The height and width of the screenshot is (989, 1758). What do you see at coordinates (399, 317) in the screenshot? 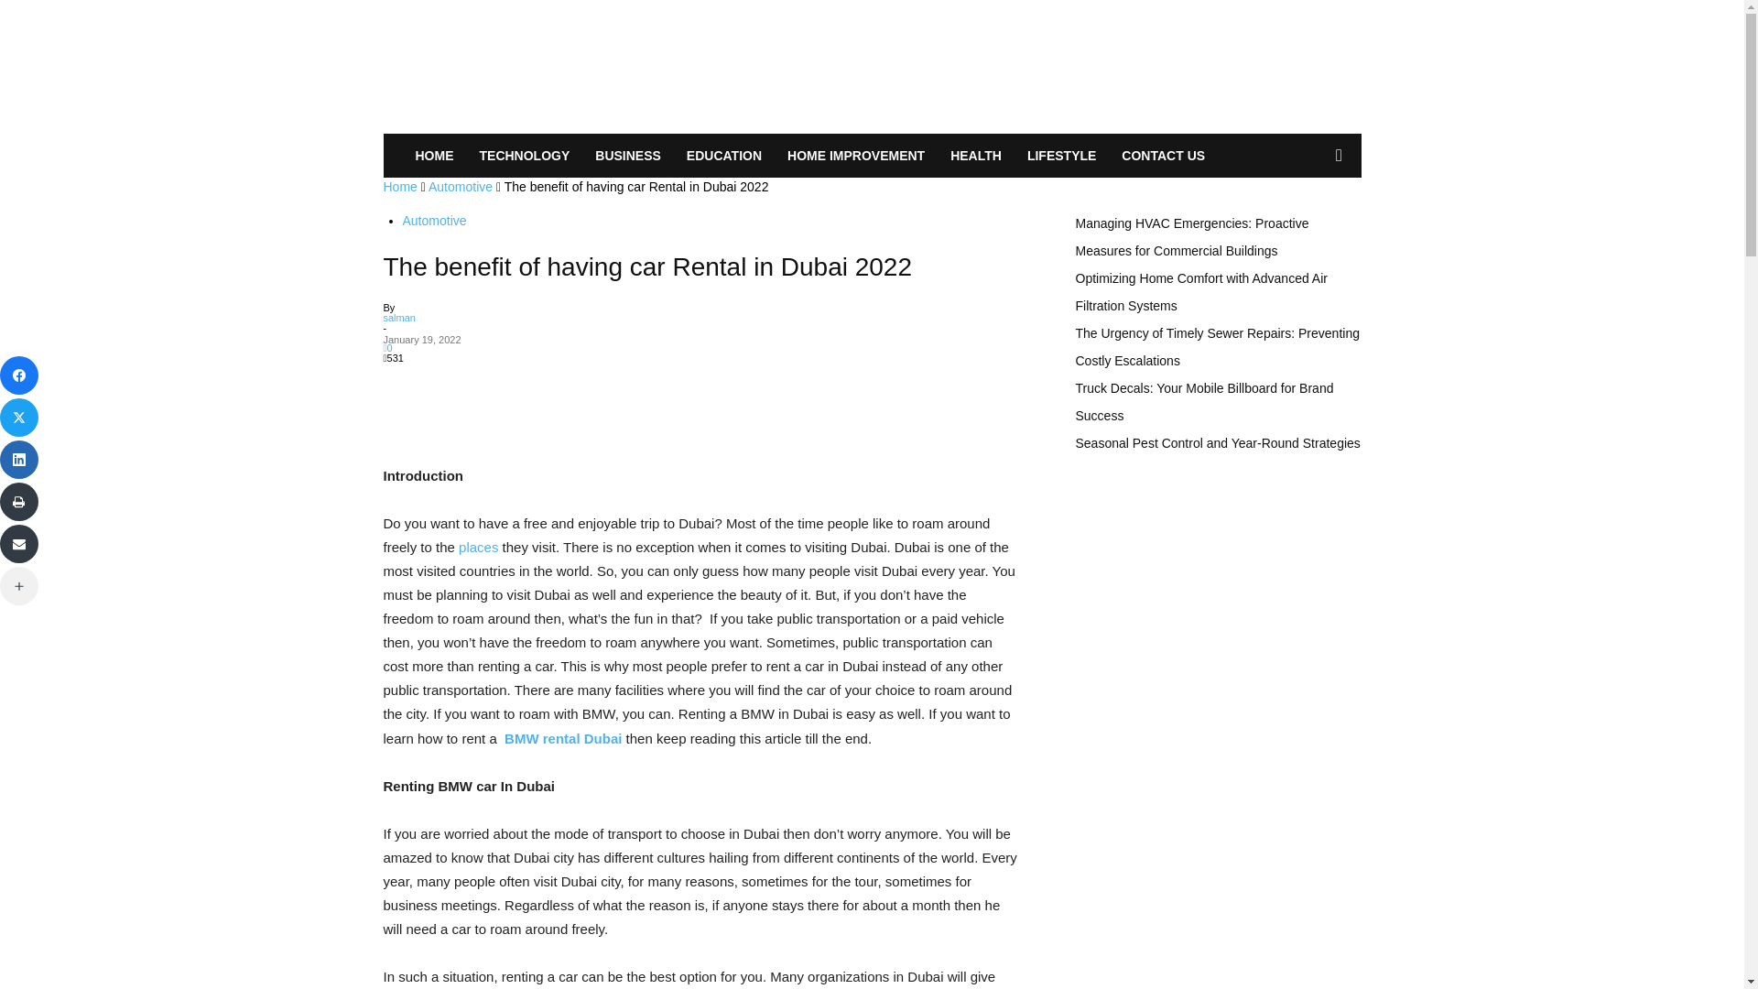
I see `salman` at bounding box center [399, 317].